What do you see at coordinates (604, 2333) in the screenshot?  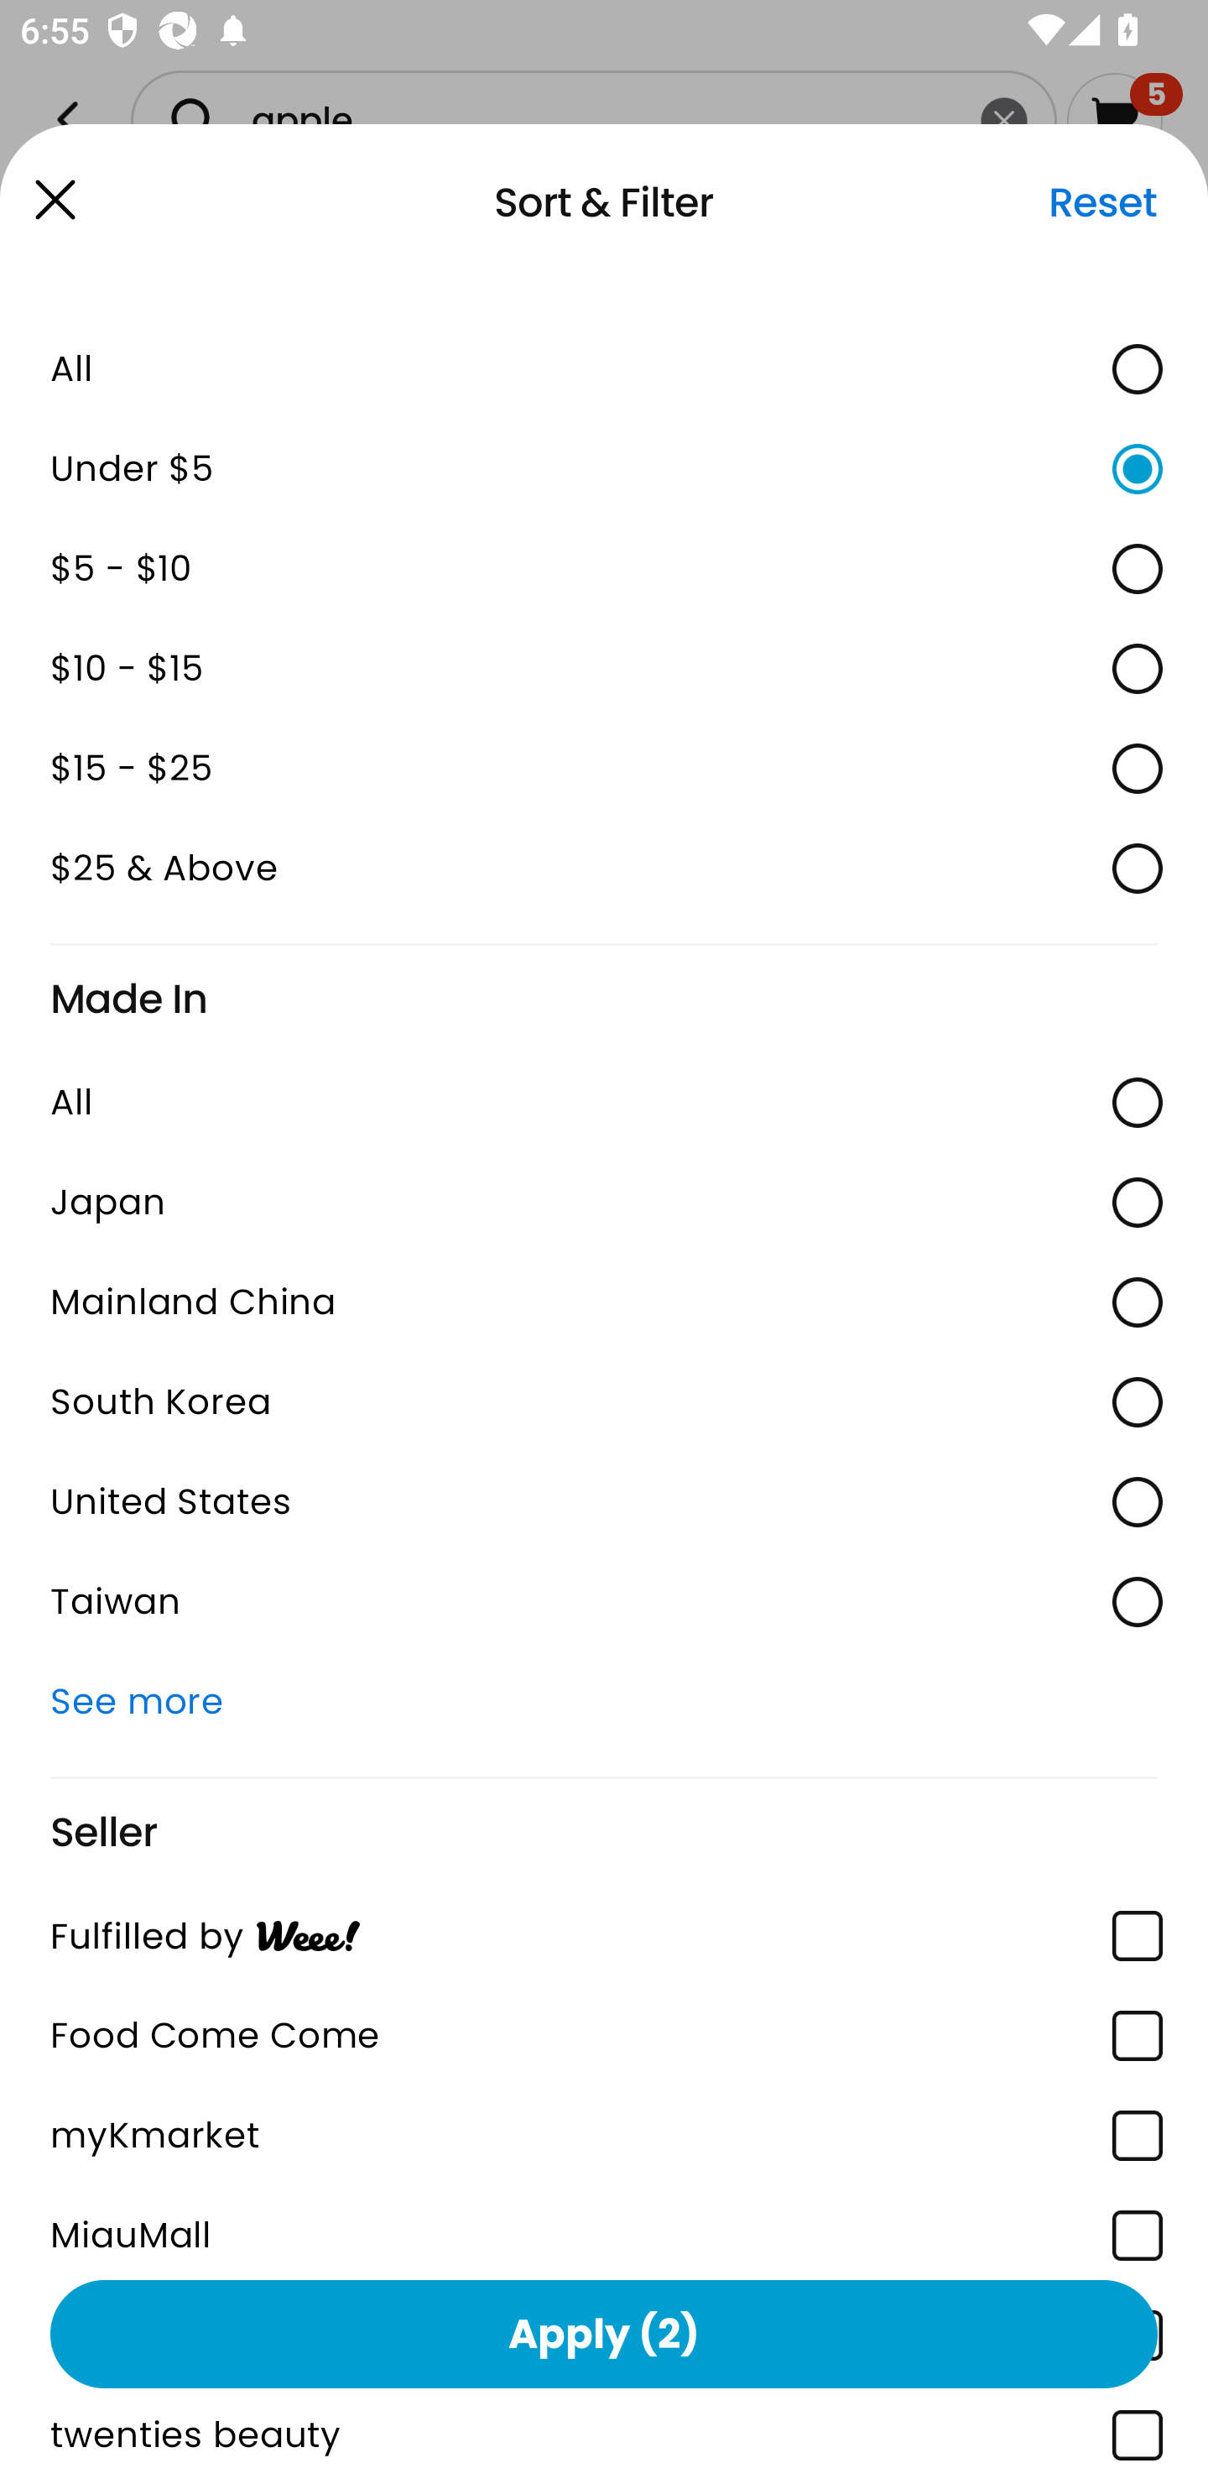 I see `Apply (2)` at bounding box center [604, 2333].